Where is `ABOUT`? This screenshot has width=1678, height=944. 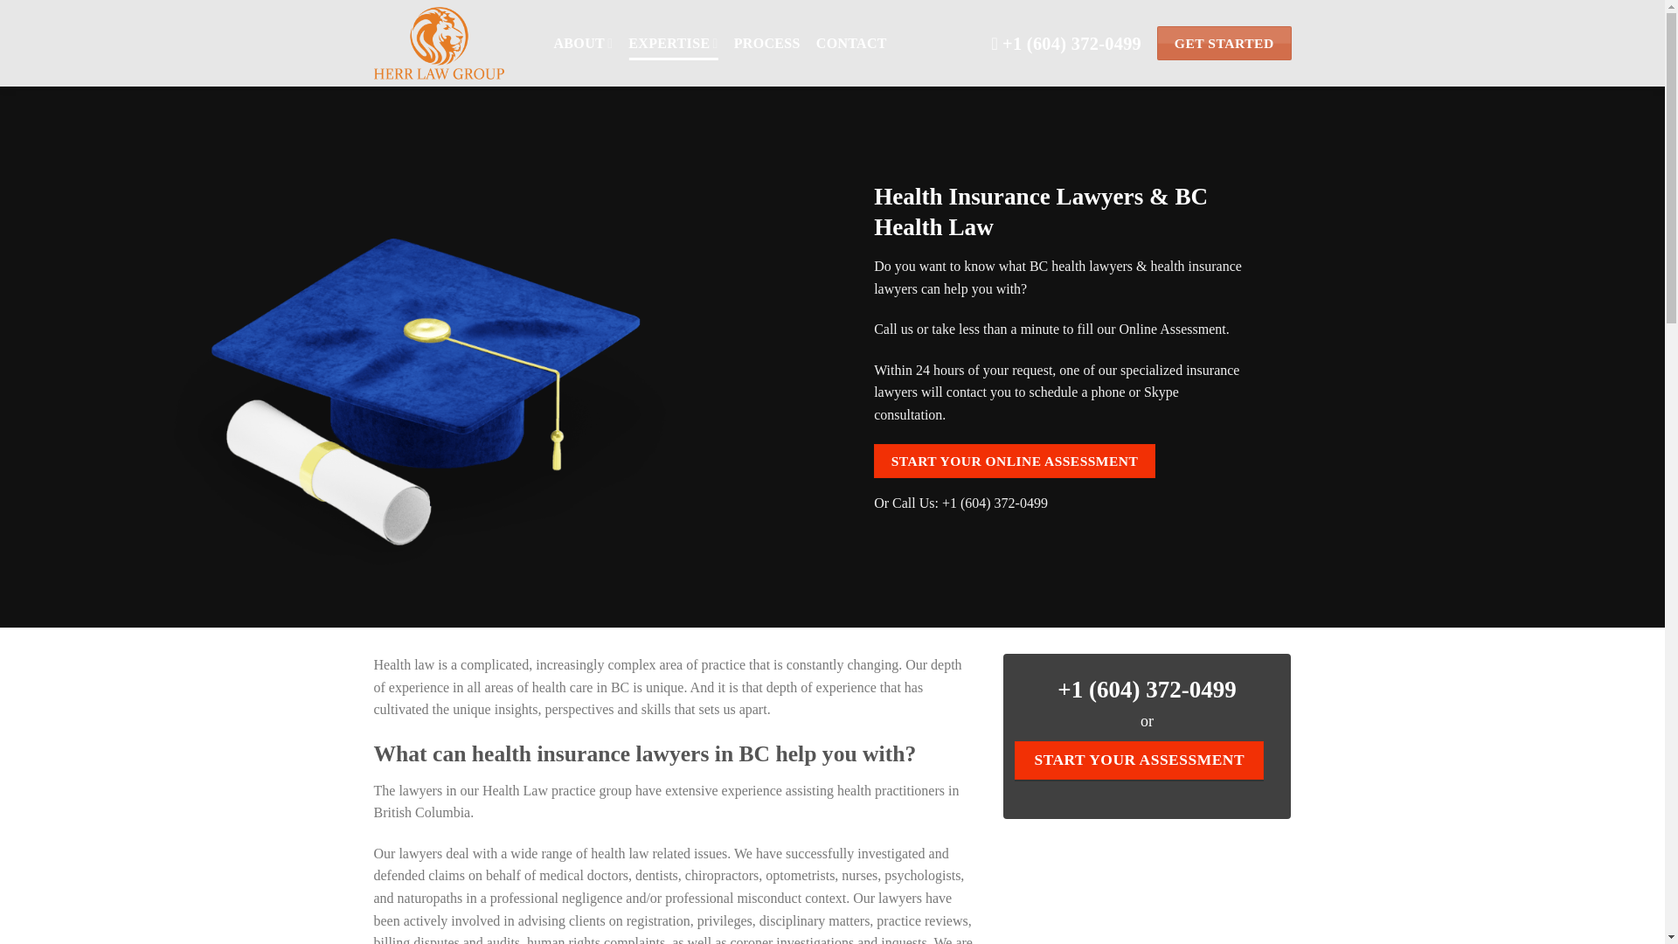 ABOUT is located at coordinates (584, 44).